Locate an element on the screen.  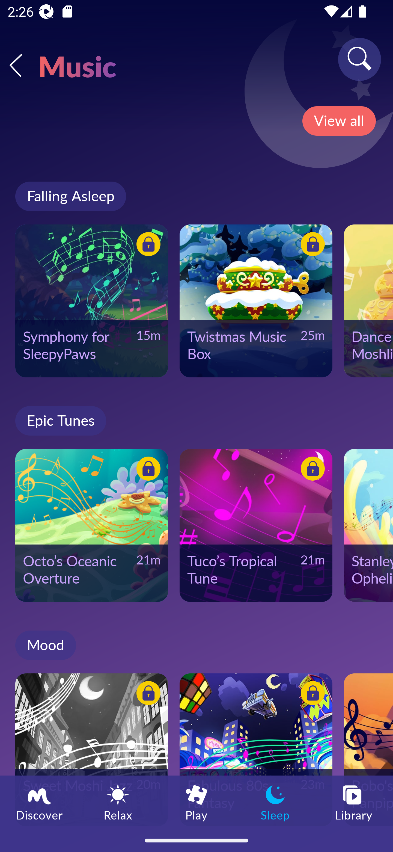
Button is located at coordinates (147, 470).